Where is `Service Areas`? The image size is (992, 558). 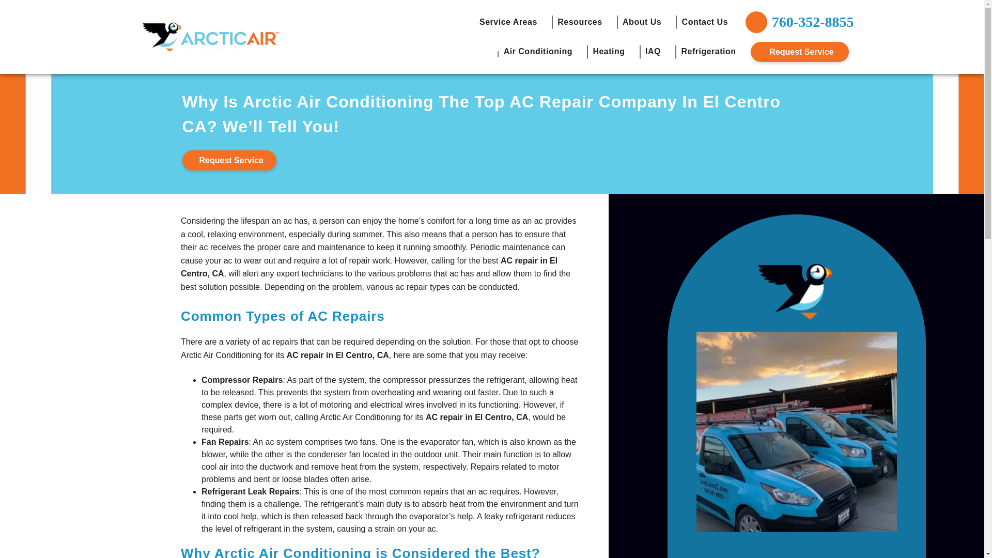 Service Areas is located at coordinates (512, 22).